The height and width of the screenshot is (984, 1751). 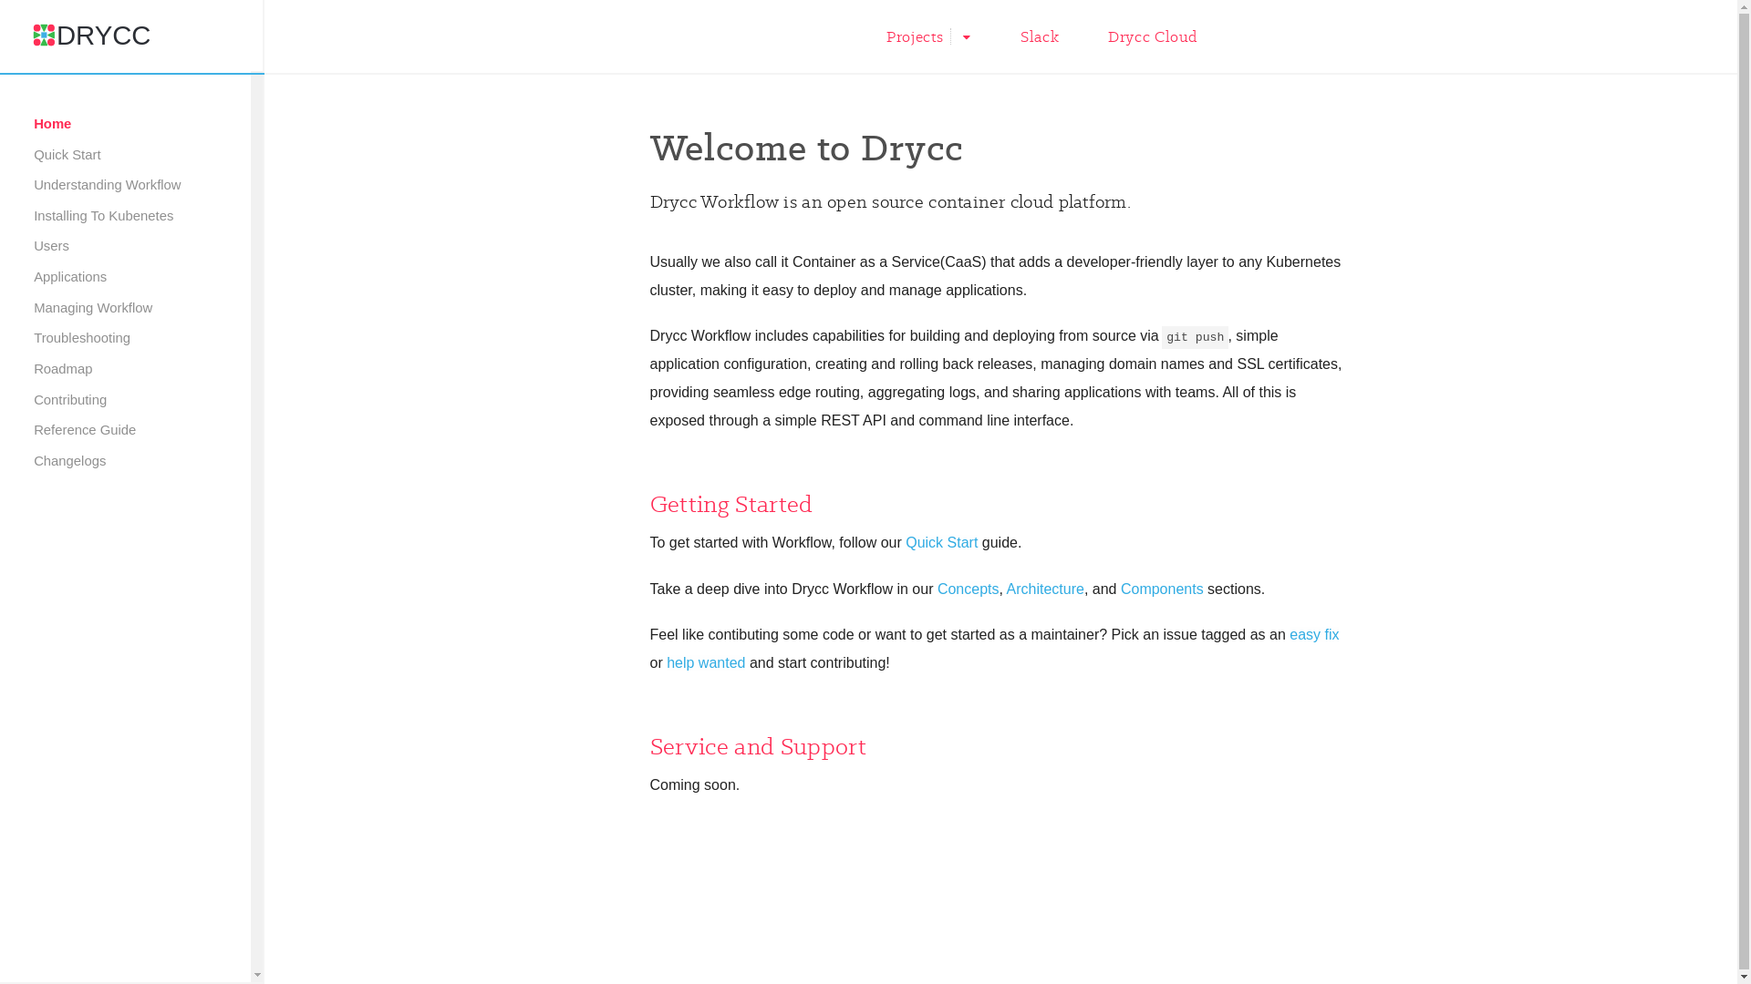 I want to click on Reference Guide, so click(x=126, y=431).